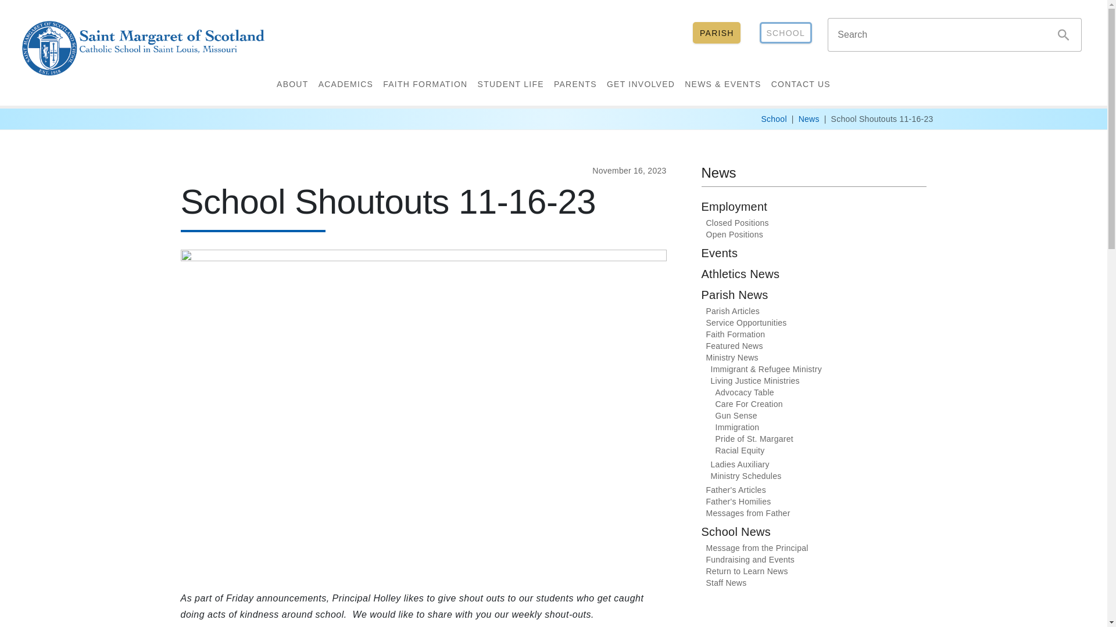 The width and height of the screenshot is (1116, 627). Describe the element at coordinates (292, 84) in the screenshot. I see `About` at that location.